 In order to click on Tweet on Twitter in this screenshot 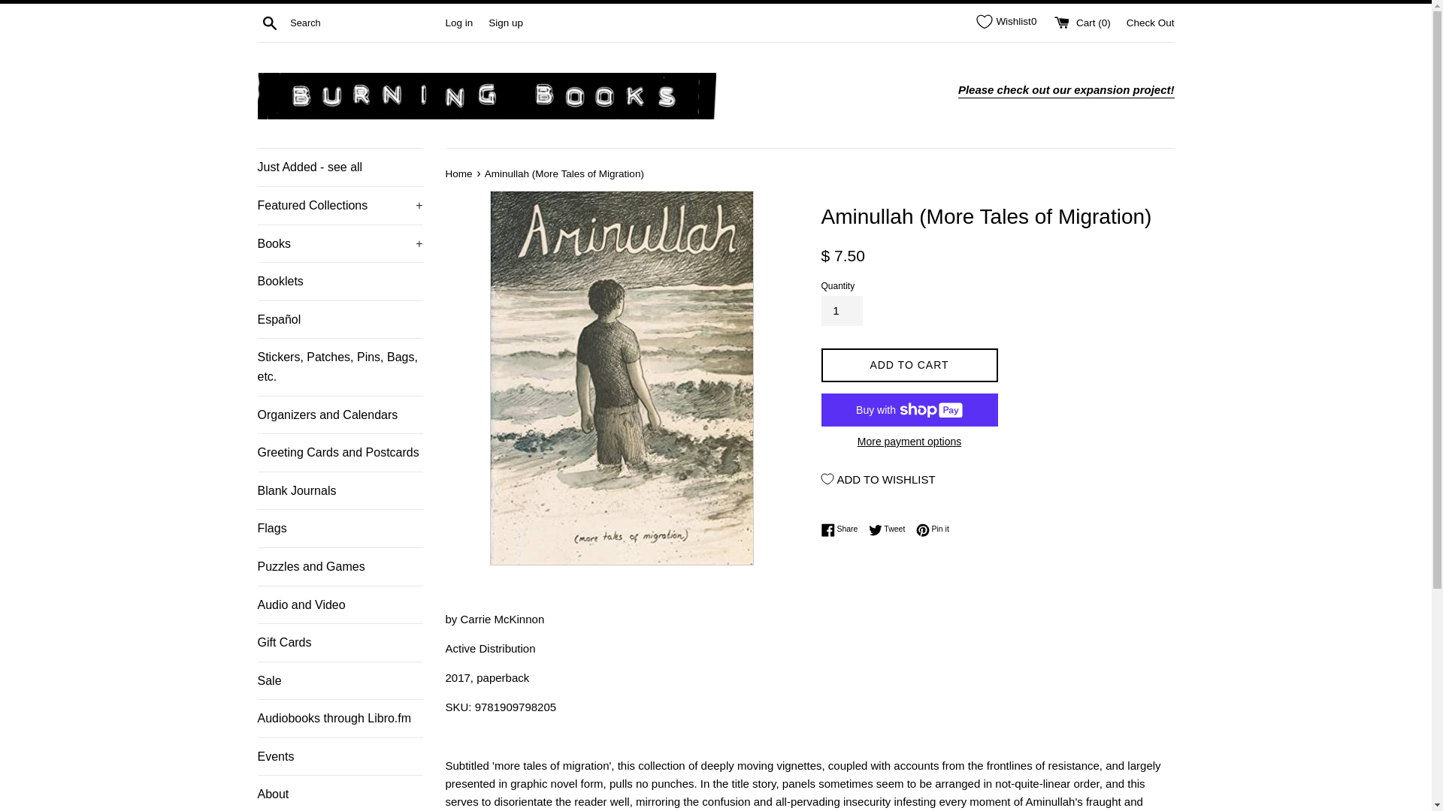, I will do `click(891, 529)`.